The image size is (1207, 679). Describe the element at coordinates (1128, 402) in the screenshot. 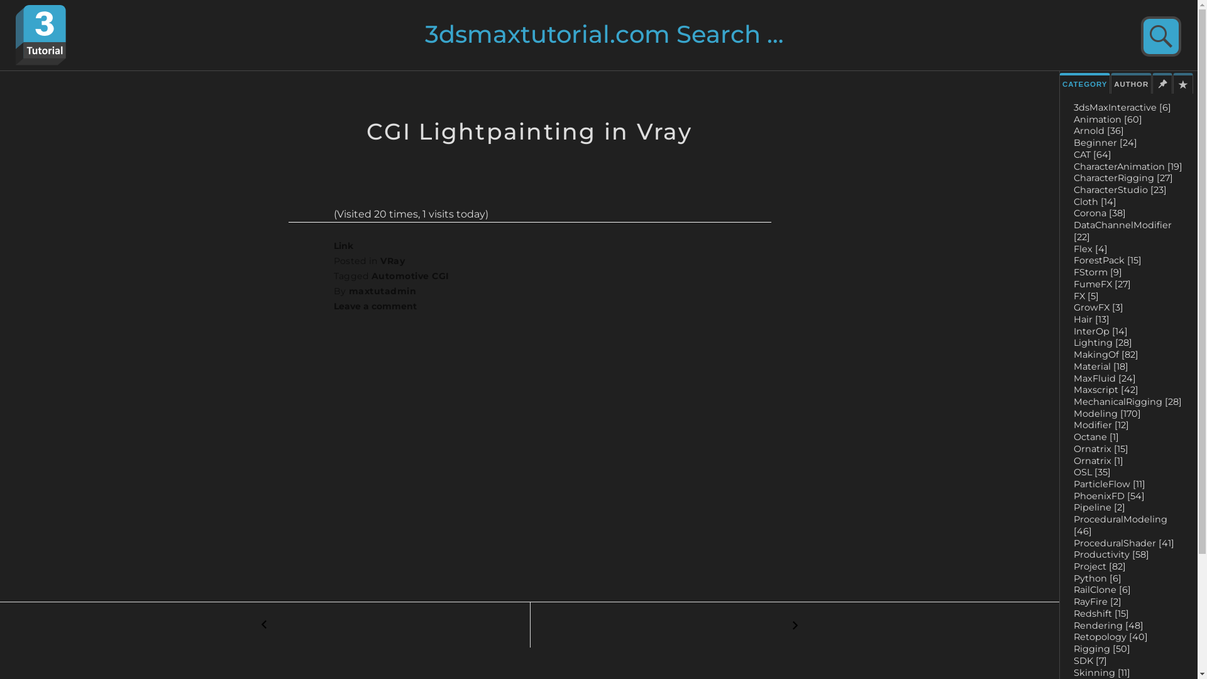

I see `MechanicalRigging [28]` at that location.